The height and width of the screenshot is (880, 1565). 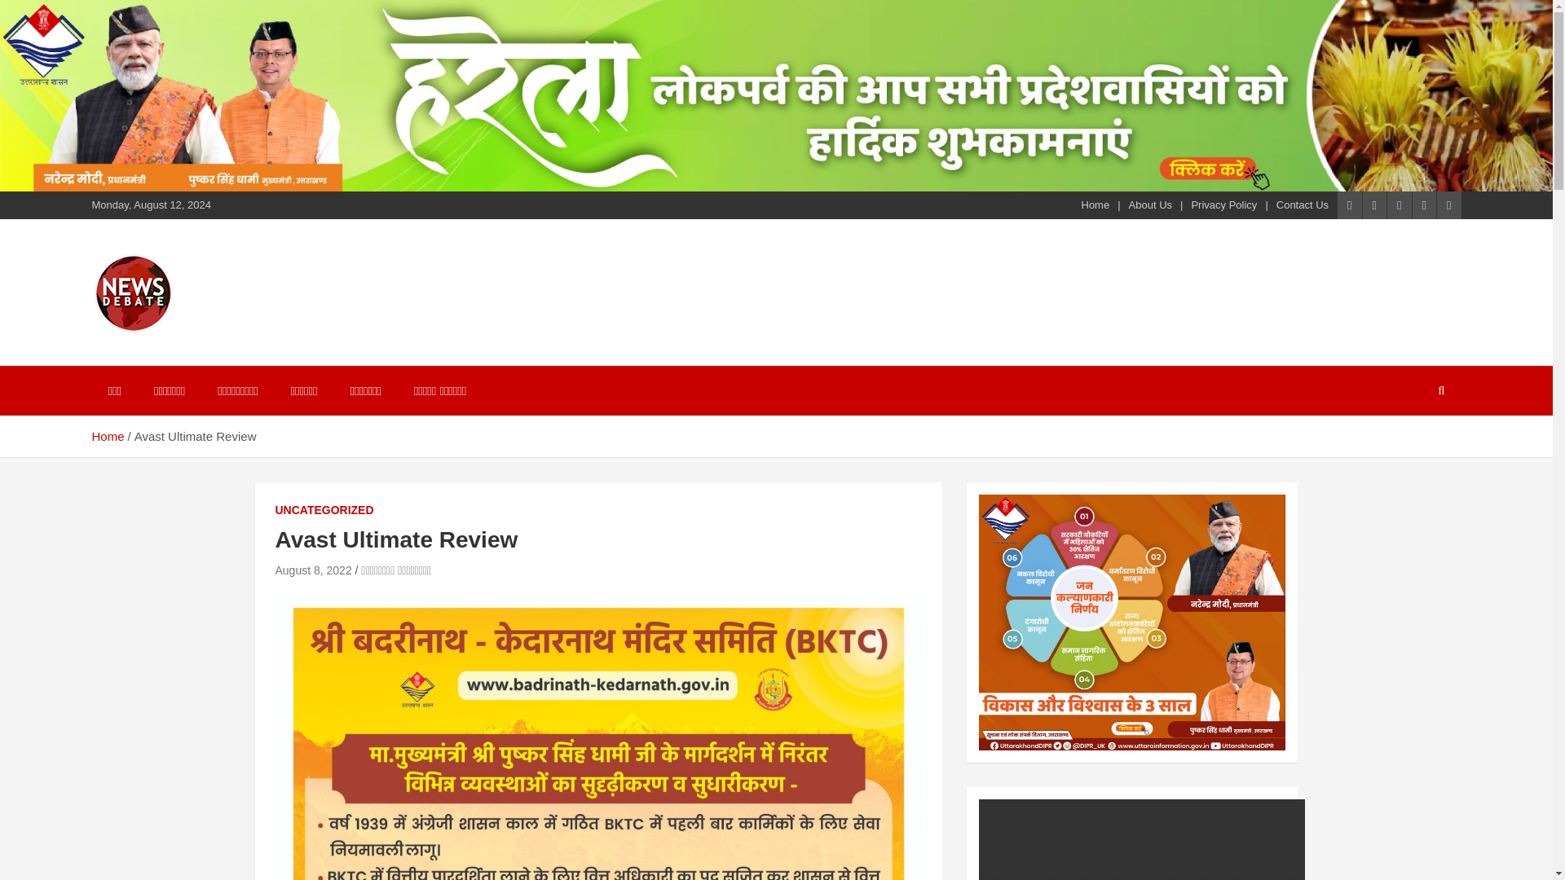 I want to click on News Debate, so click(x=192, y=354).